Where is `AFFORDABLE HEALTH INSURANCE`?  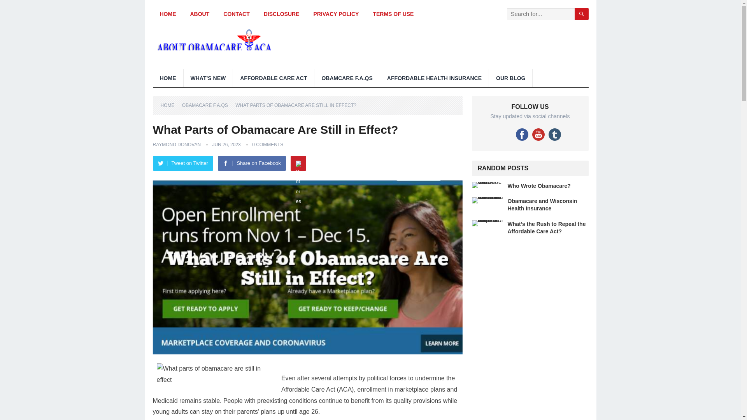 AFFORDABLE HEALTH INSURANCE is located at coordinates (434, 78).